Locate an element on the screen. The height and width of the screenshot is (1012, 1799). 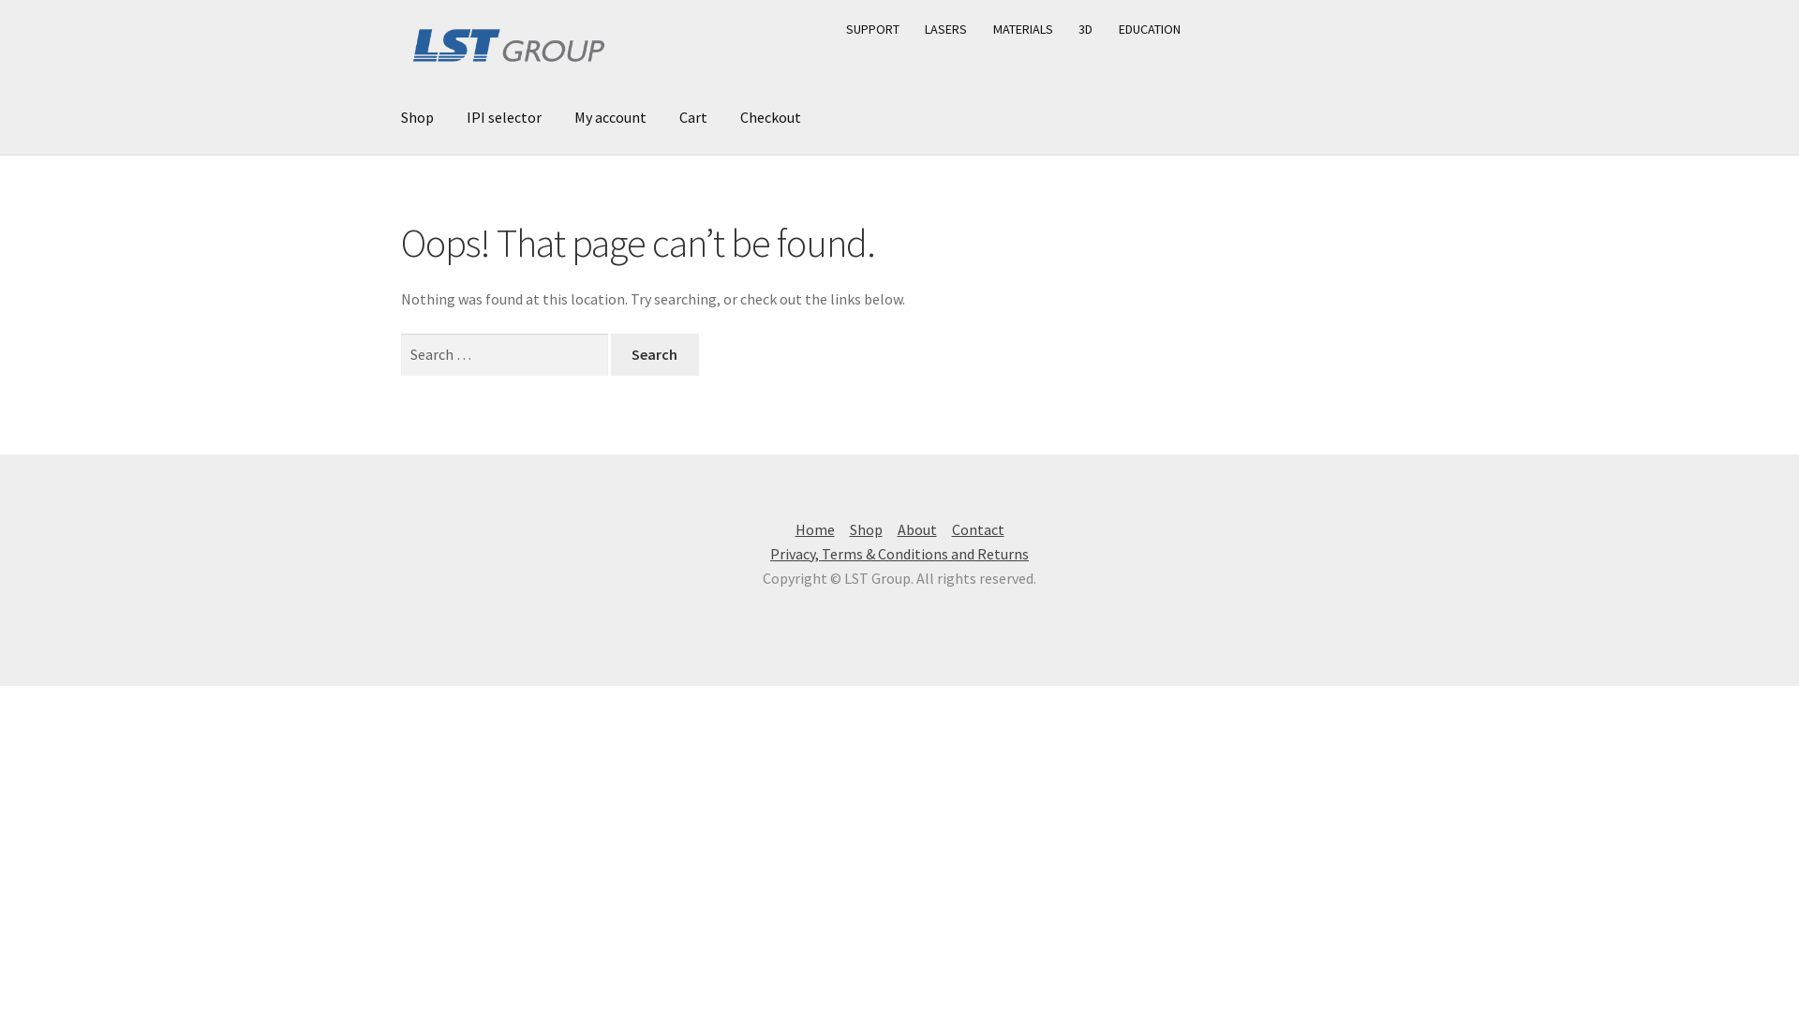
Home is located at coordinates (814, 529).